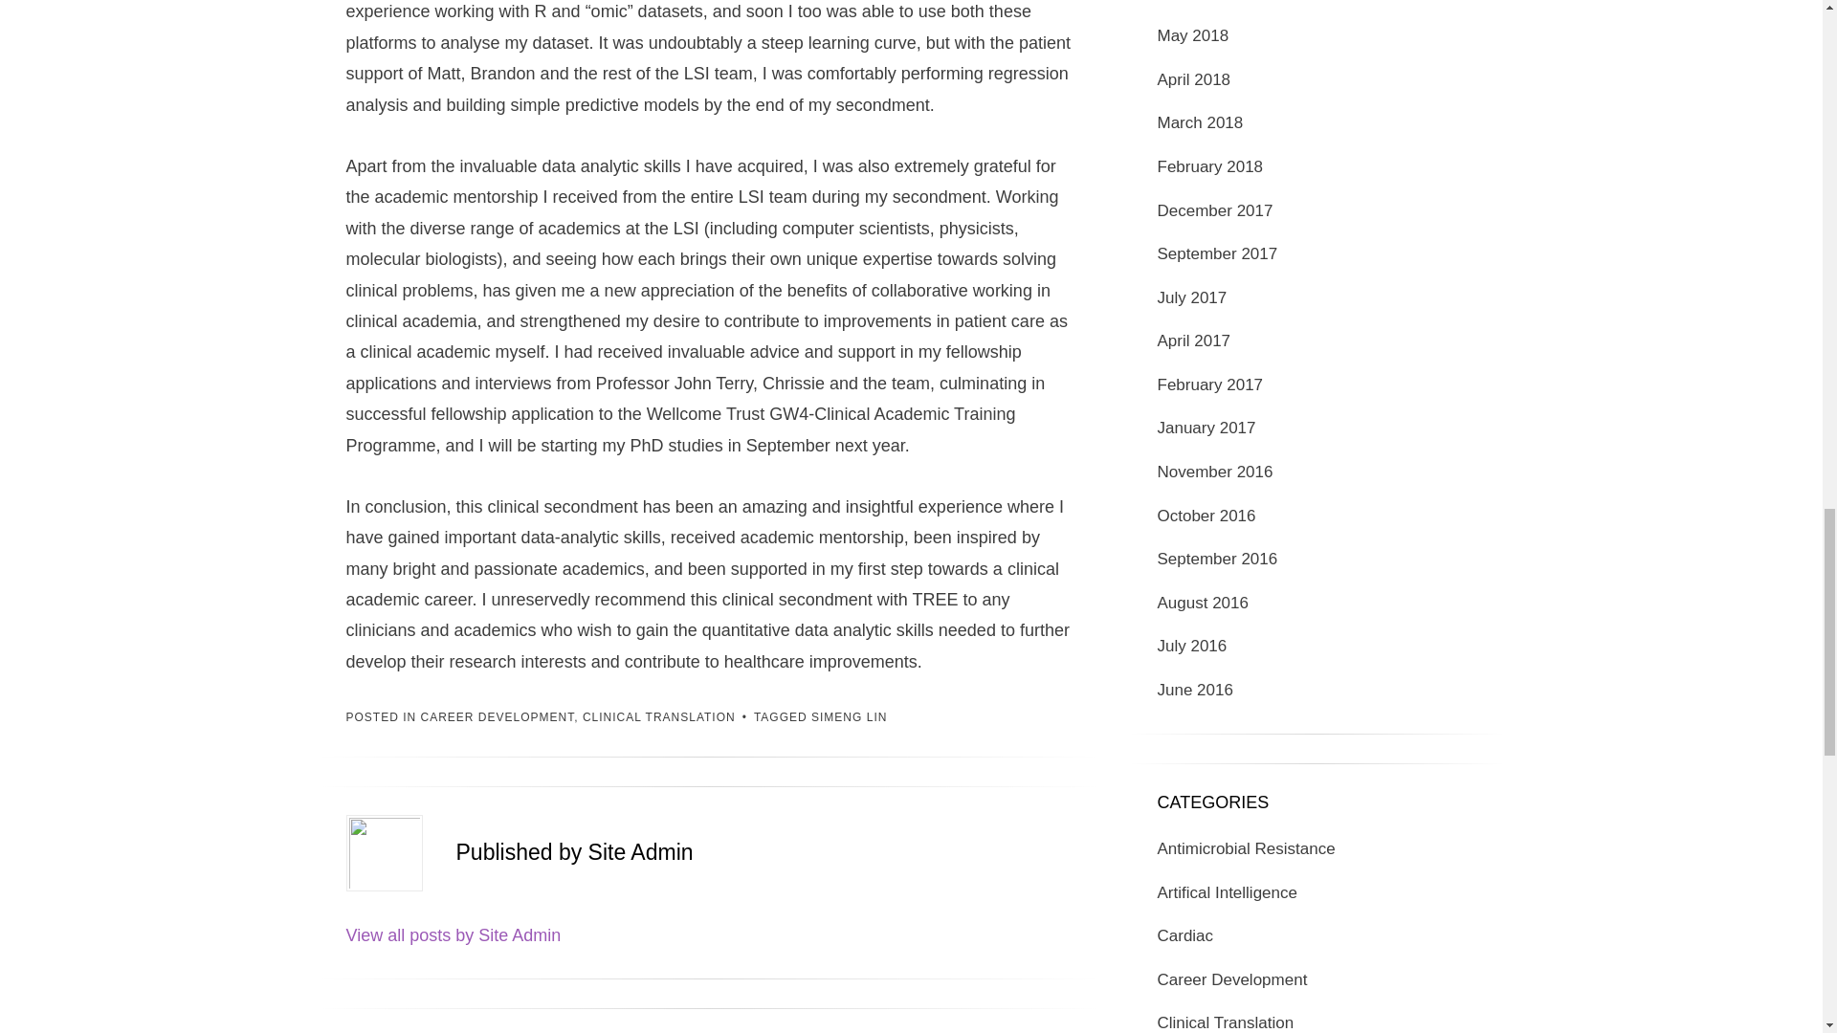 The image size is (1837, 1033). What do you see at coordinates (658, 717) in the screenshot?
I see `CLINICAL TRANSLATION` at bounding box center [658, 717].